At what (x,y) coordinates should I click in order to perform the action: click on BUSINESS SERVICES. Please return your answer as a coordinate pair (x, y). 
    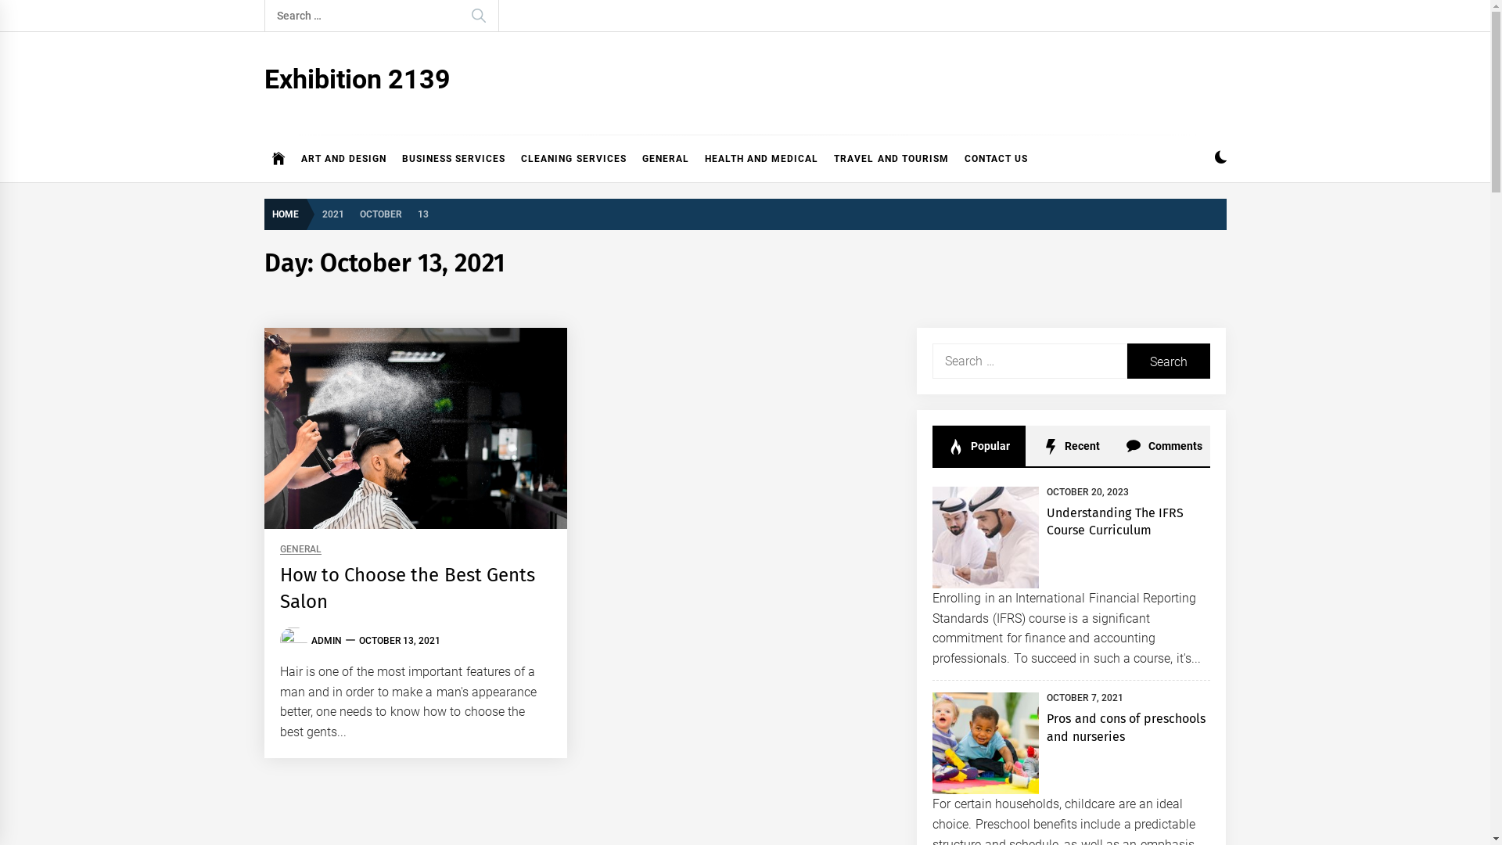
    Looking at the image, I should click on (454, 159).